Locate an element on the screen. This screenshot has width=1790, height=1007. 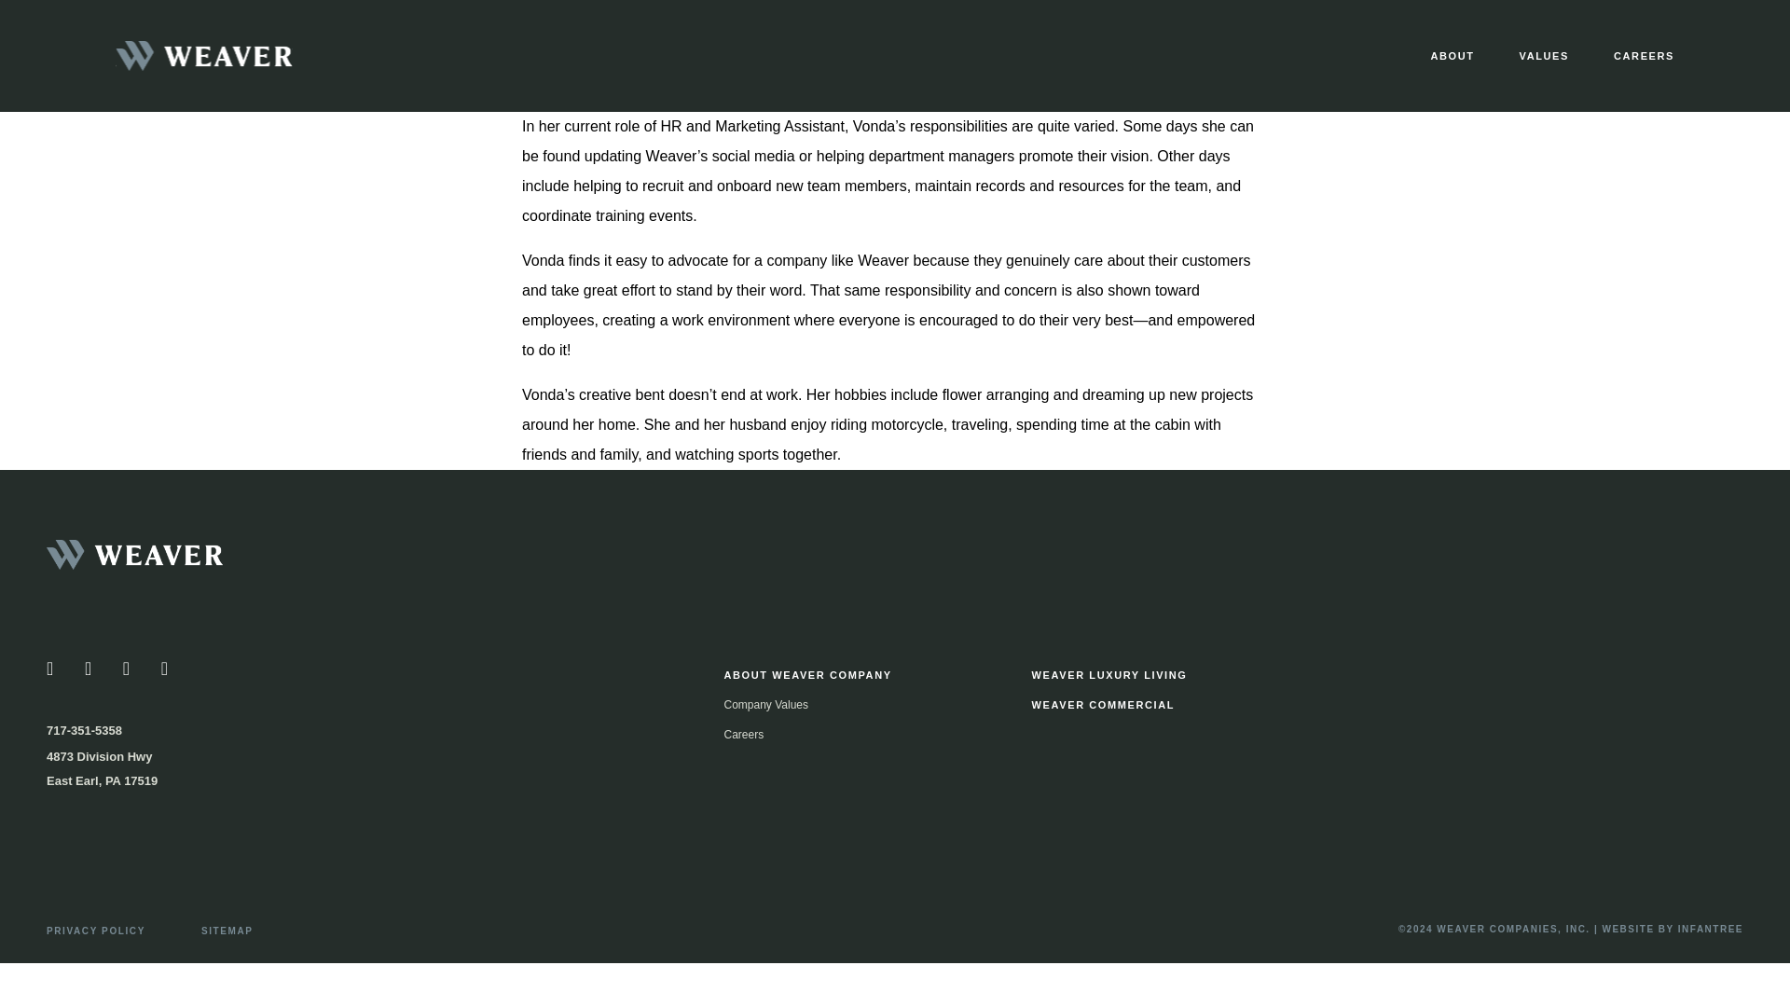
SITEMAP is located at coordinates (227, 931).